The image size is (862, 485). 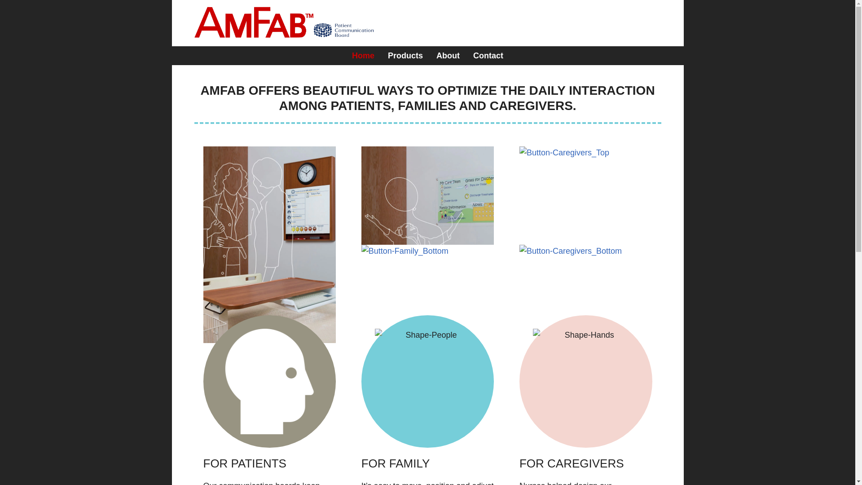 What do you see at coordinates (585, 382) in the screenshot?
I see `Shape-Hands` at bounding box center [585, 382].